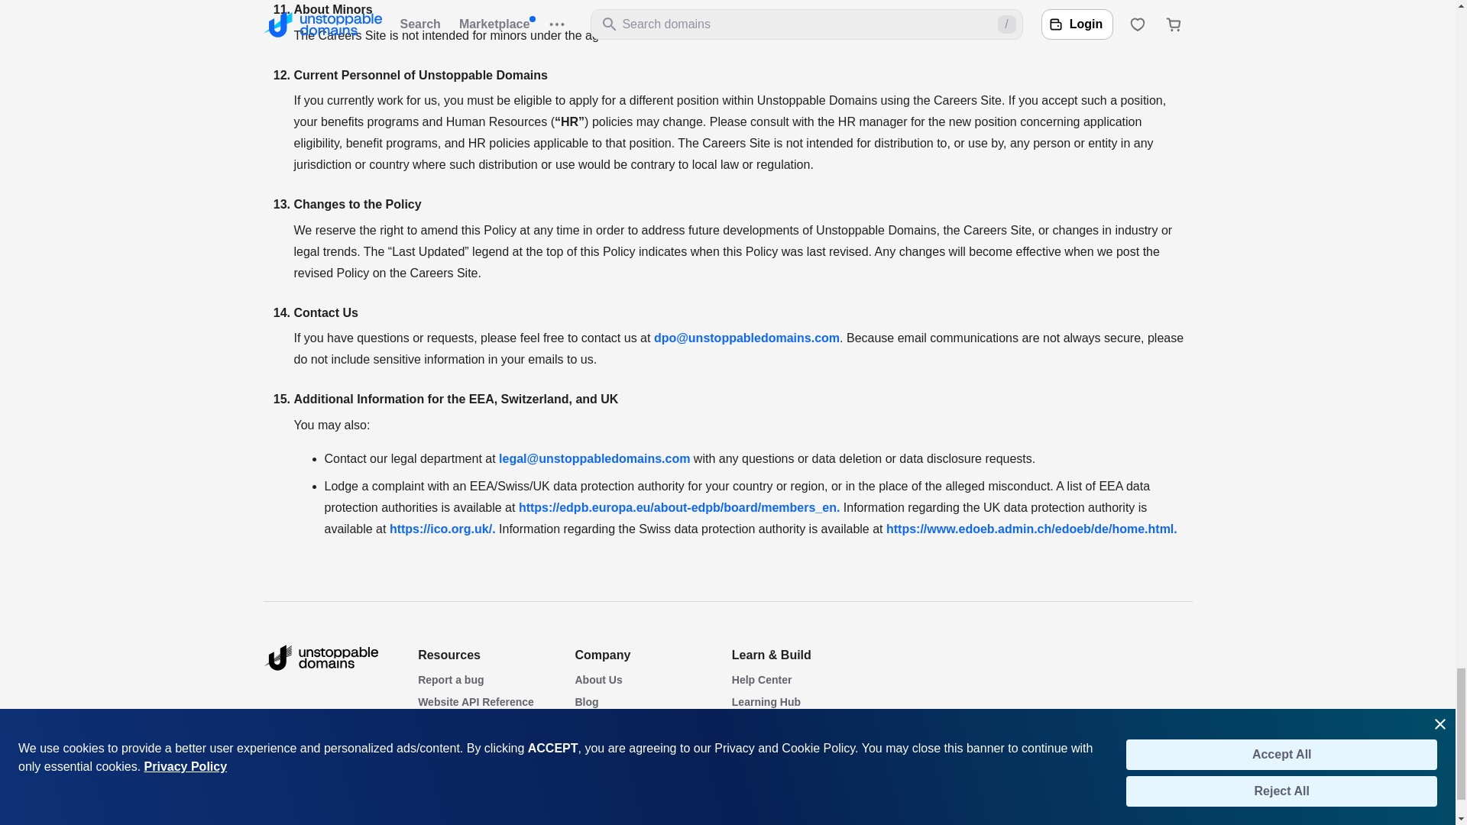 The height and width of the screenshot is (825, 1467). I want to click on Contact, so click(594, 770).